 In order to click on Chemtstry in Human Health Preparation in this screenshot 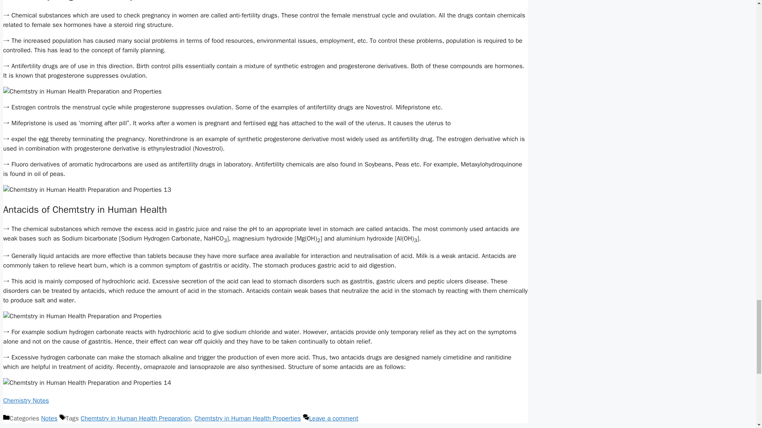, I will do `click(136, 418)`.